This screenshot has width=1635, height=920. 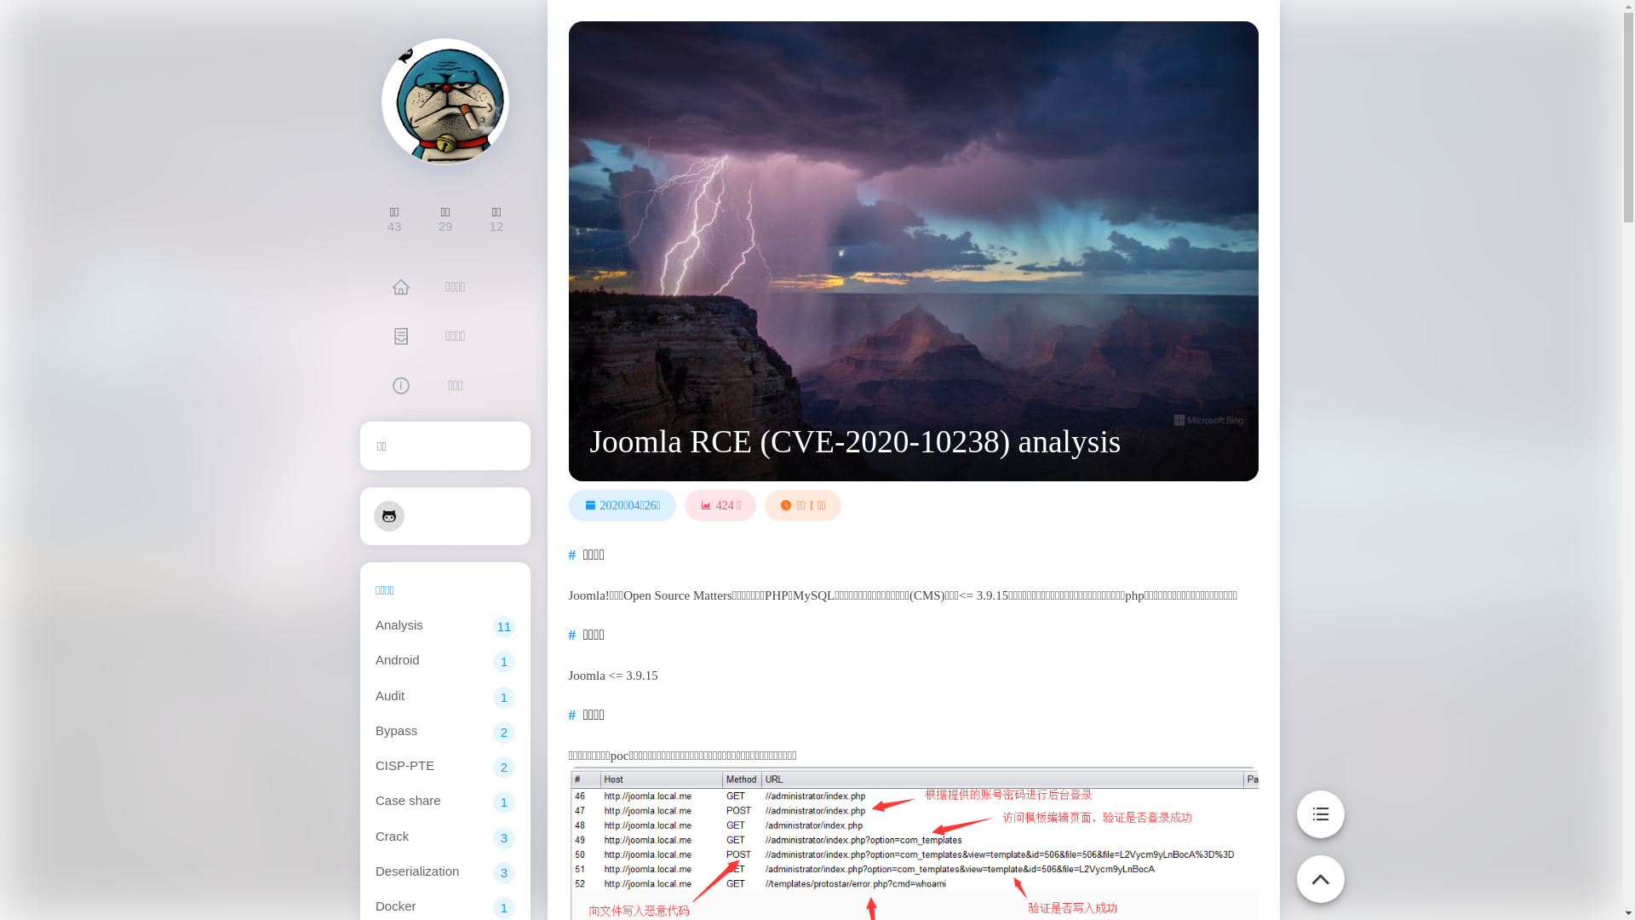 What do you see at coordinates (389, 695) in the screenshot?
I see `Audit` at bounding box center [389, 695].